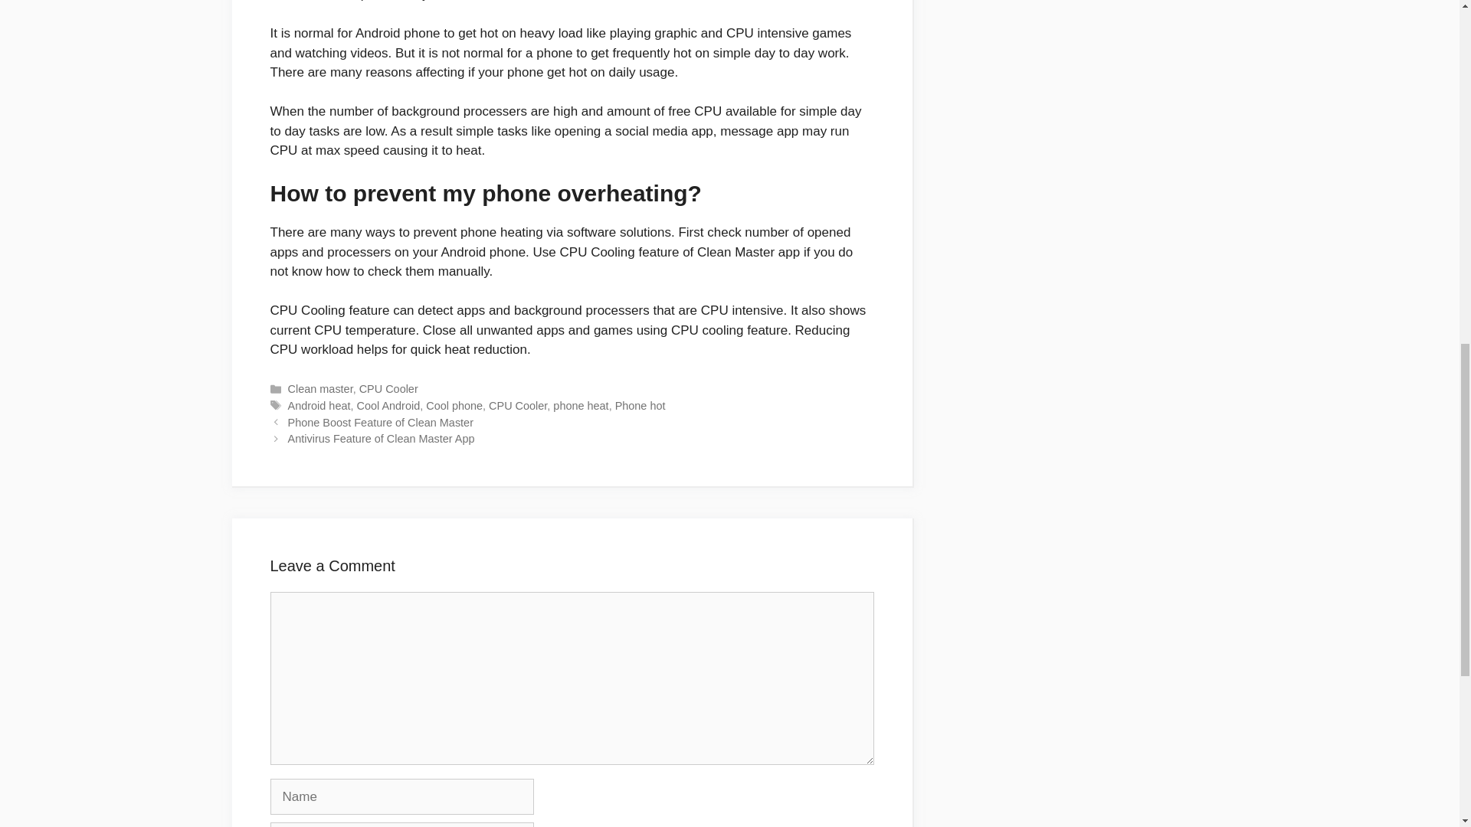 The image size is (1471, 827). I want to click on Cool phone, so click(454, 405).